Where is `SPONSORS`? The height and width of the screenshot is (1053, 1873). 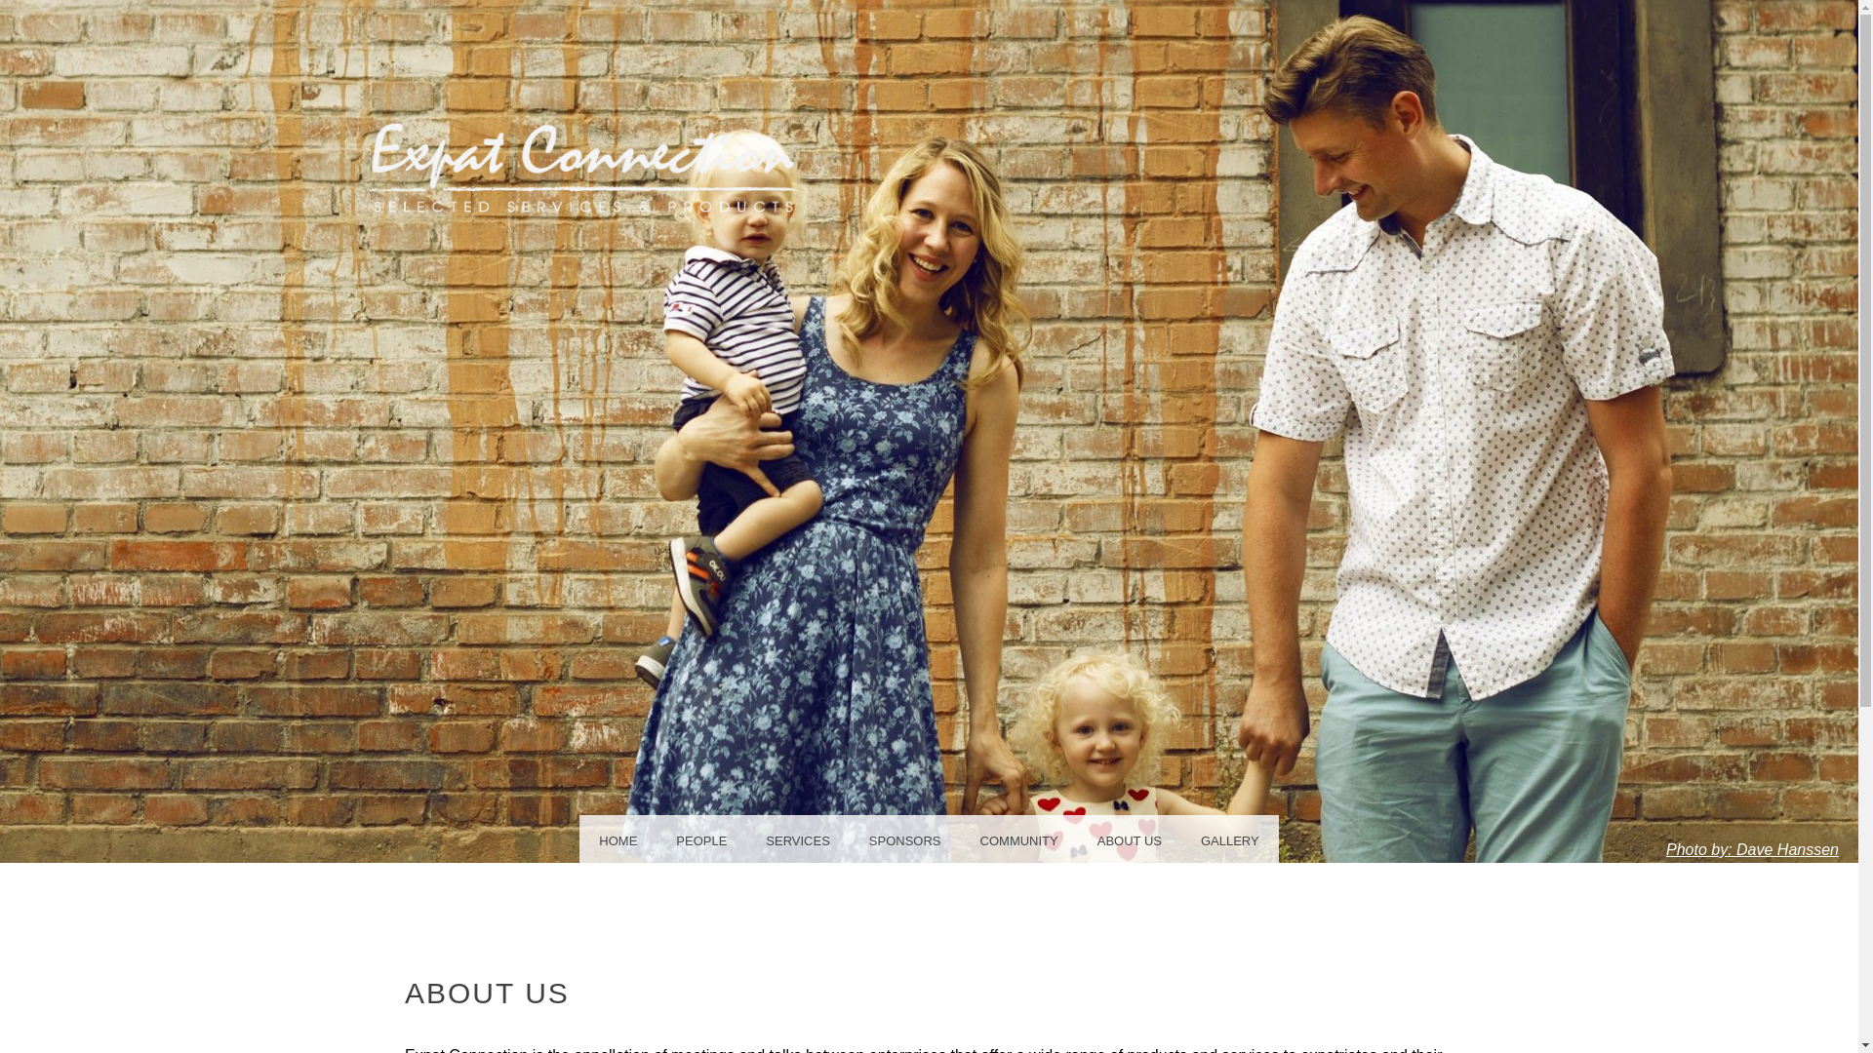
SPONSORS is located at coordinates (905, 838).